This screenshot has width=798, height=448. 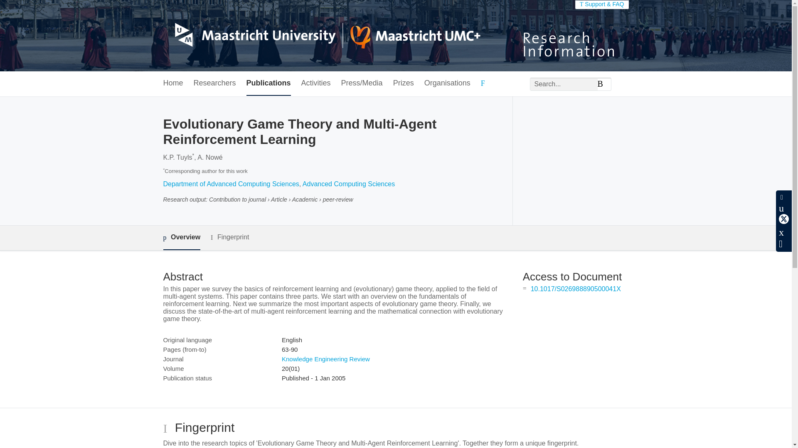 What do you see at coordinates (181, 238) in the screenshot?
I see `Overview` at bounding box center [181, 238].